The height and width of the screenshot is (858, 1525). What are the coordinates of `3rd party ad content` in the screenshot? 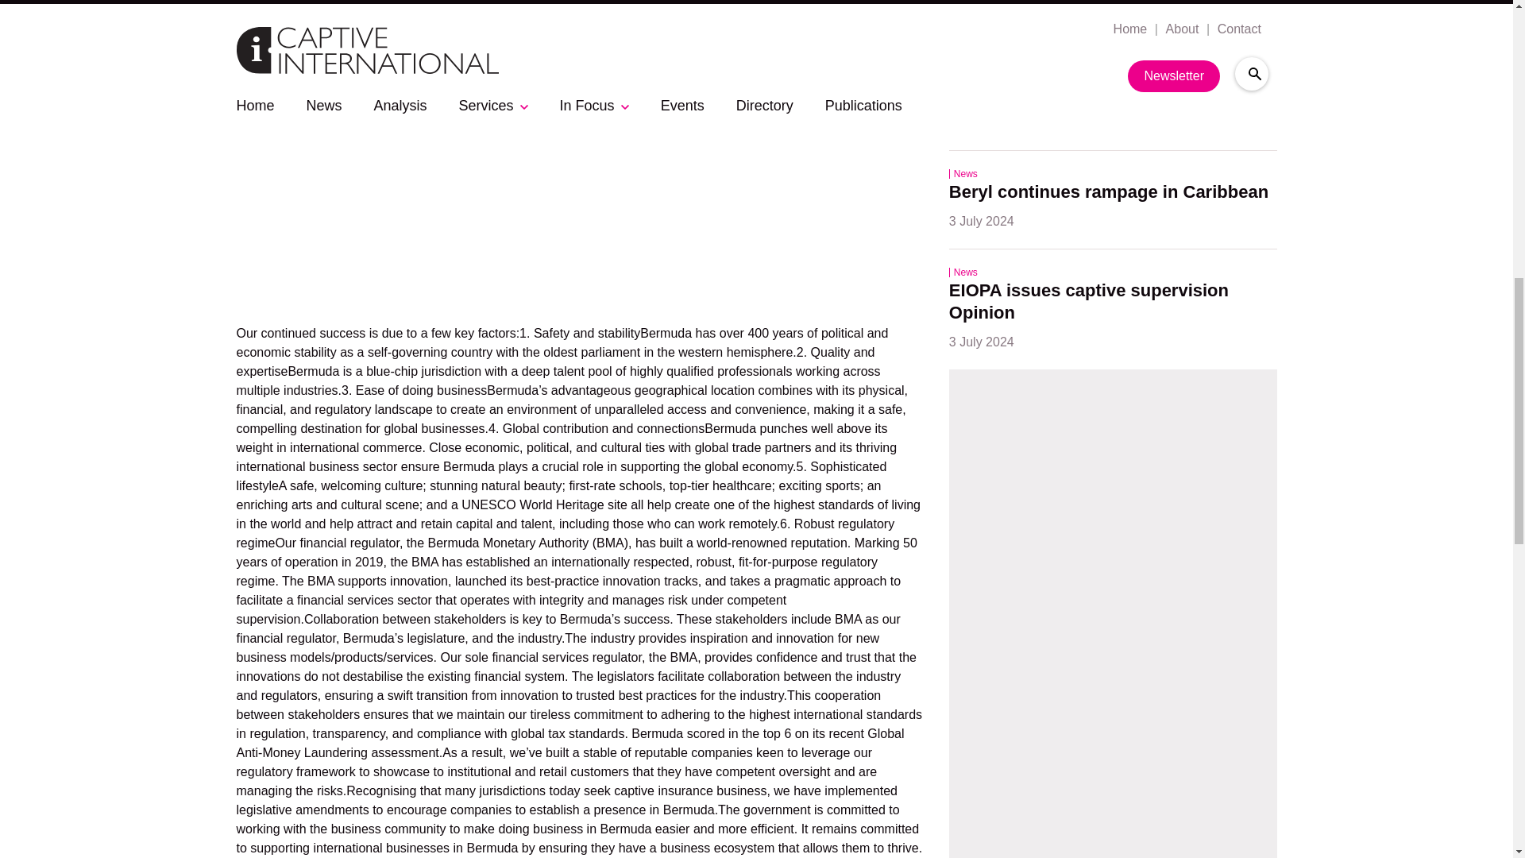 It's located at (1113, 625).